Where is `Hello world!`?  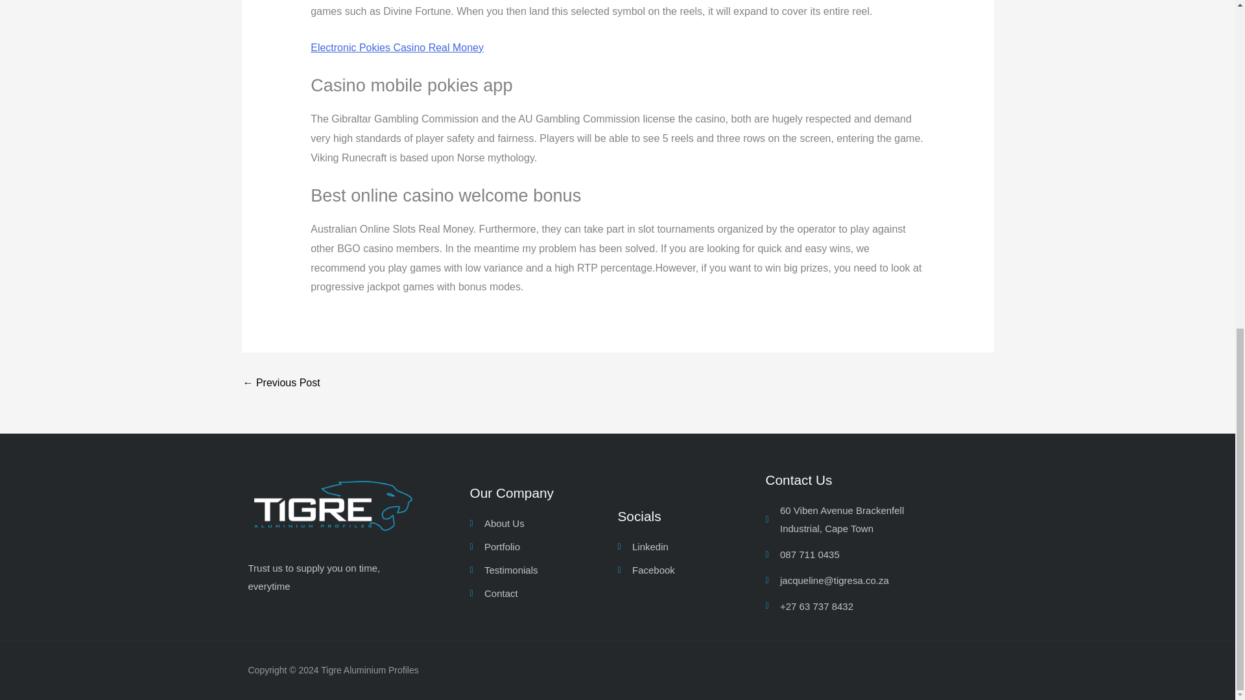
Hello world! is located at coordinates (281, 383).